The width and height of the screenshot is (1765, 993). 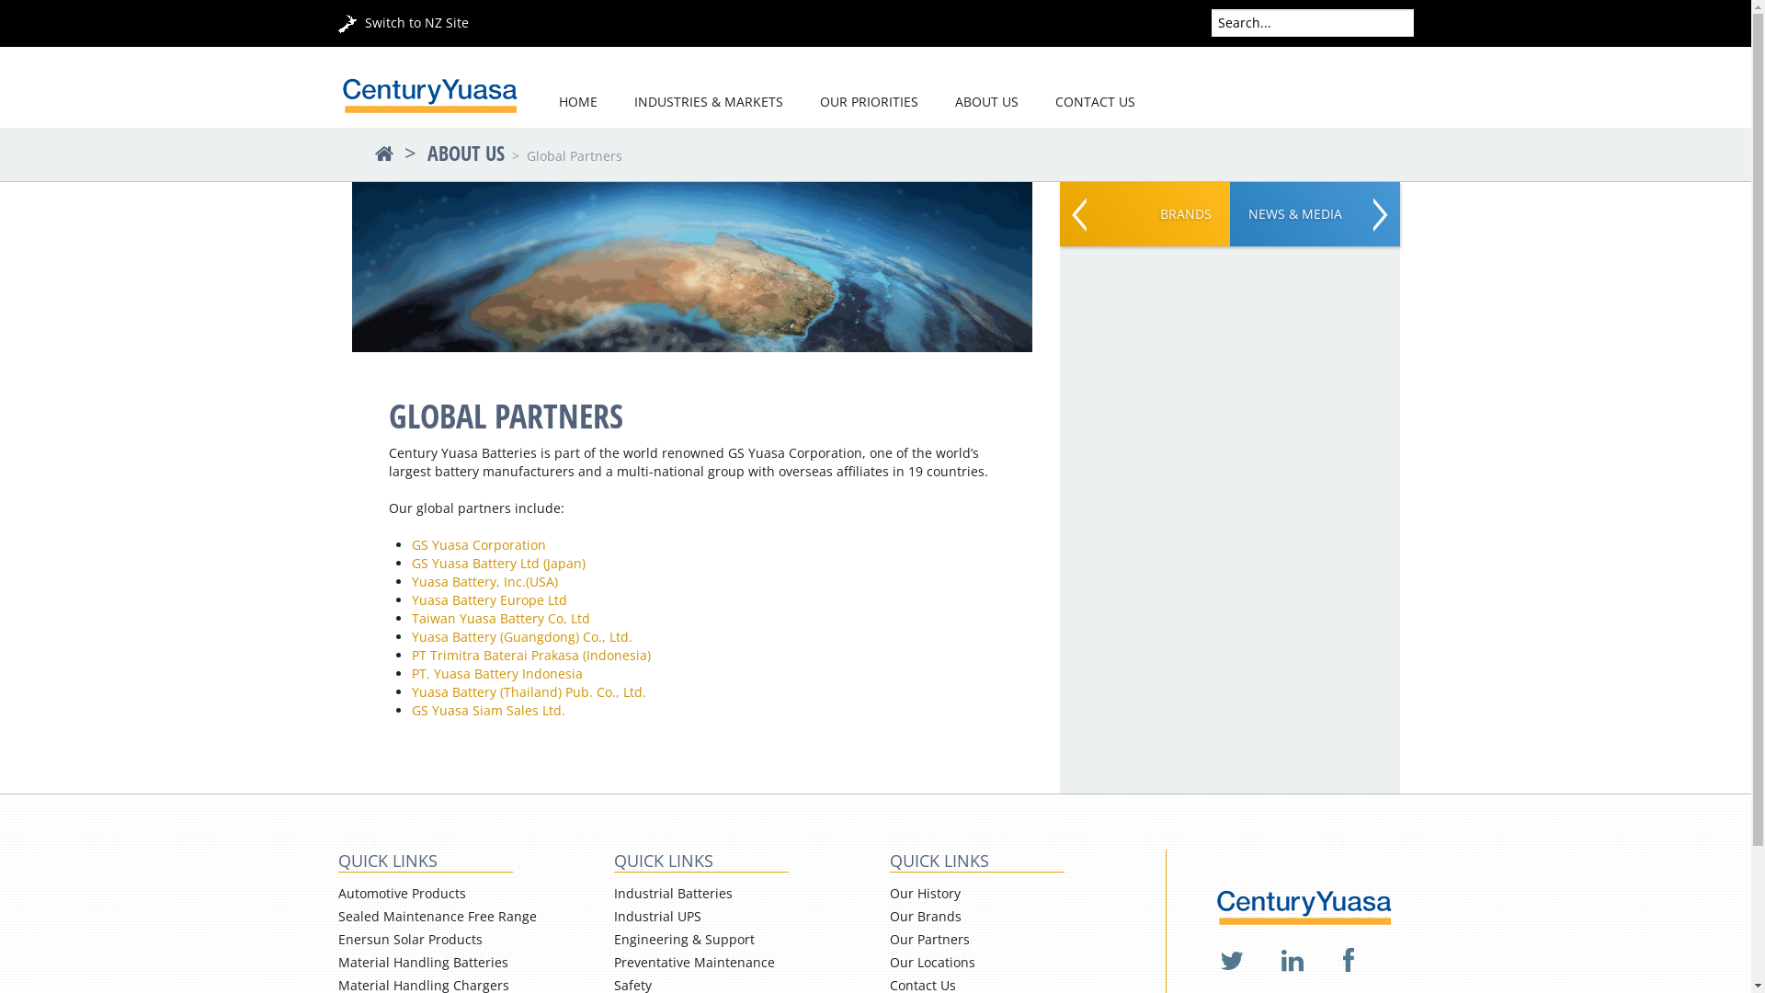 What do you see at coordinates (489, 599) in the screenshot?
I see `Yuasa Battery Europe Ltd` at bounding box center [489, 599].